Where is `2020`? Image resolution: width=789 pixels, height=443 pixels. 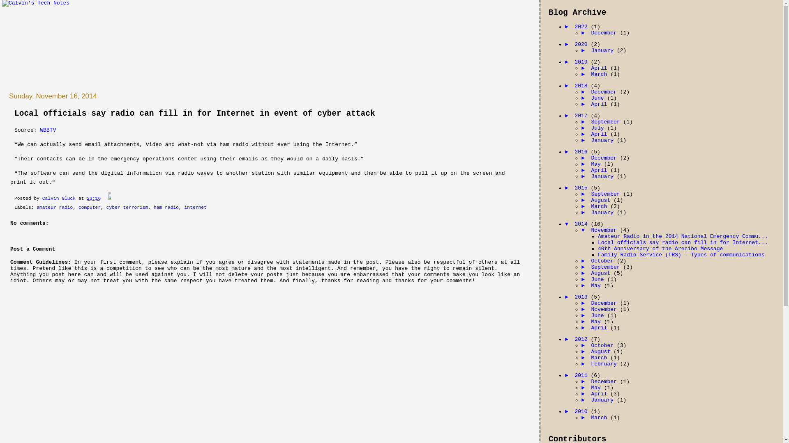
2020 is located at coordinates (583, 44).